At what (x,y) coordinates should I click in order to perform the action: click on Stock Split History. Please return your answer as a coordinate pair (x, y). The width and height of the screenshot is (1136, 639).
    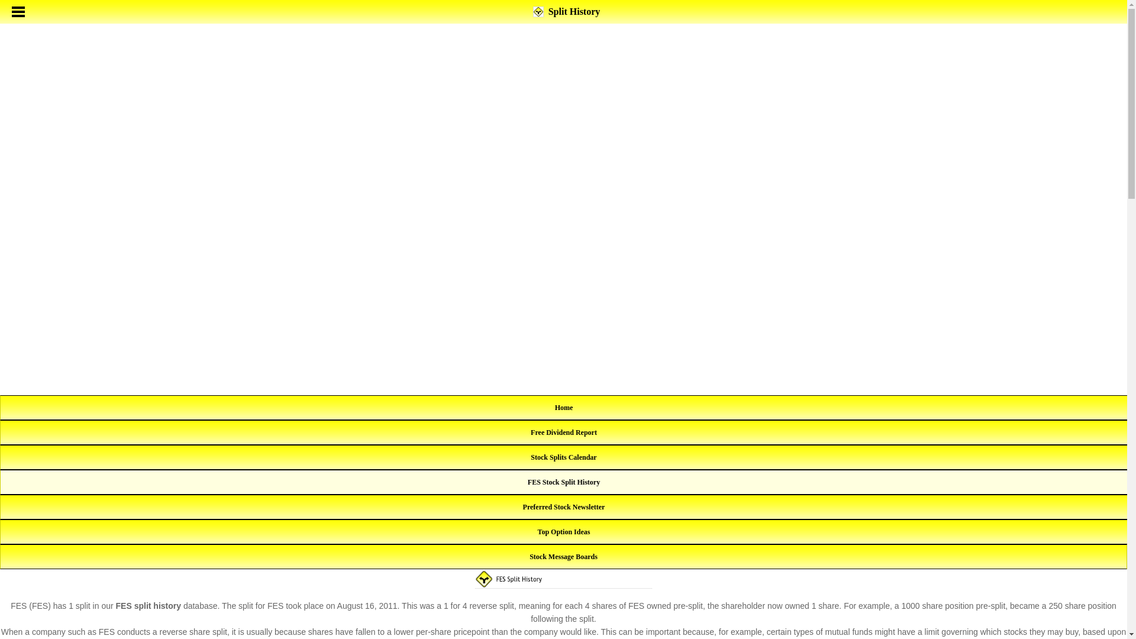
    Looking at the image, I should click on (564, 407).